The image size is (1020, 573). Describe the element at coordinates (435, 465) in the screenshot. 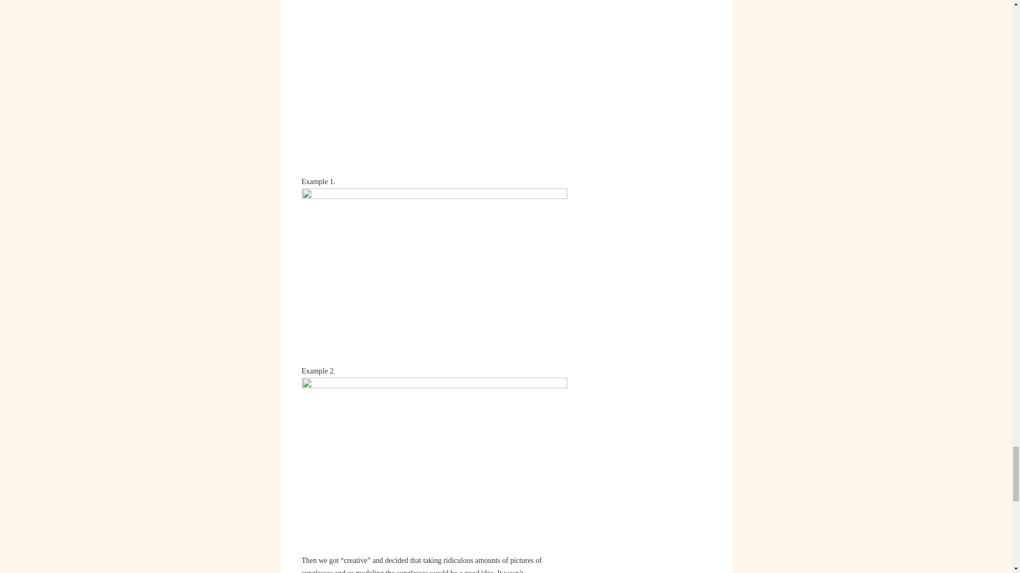

I see `AM5` at that location.